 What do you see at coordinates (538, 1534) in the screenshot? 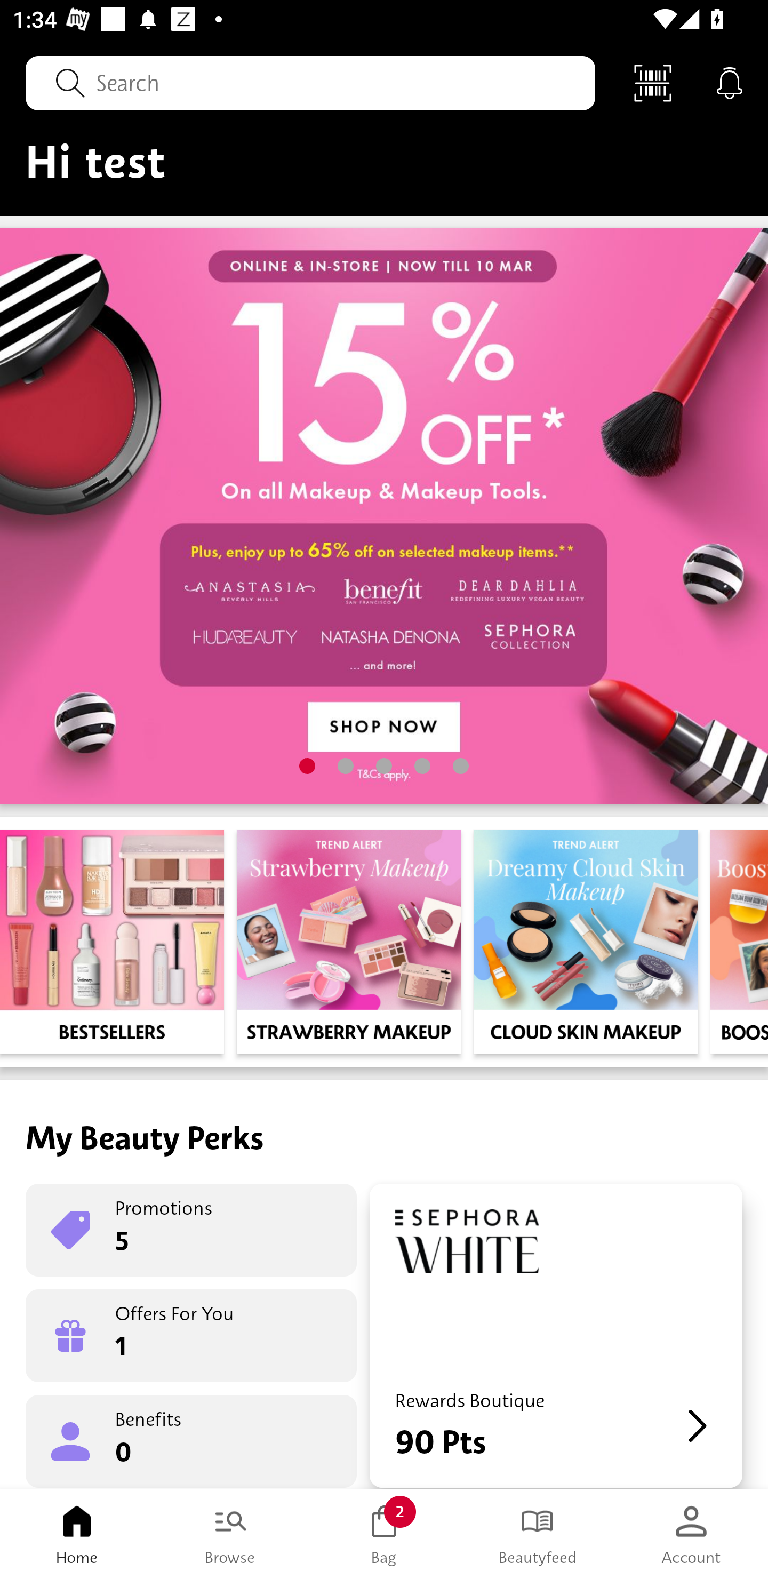
I see `Beautyfeed` at bounding box center [538, 1534].